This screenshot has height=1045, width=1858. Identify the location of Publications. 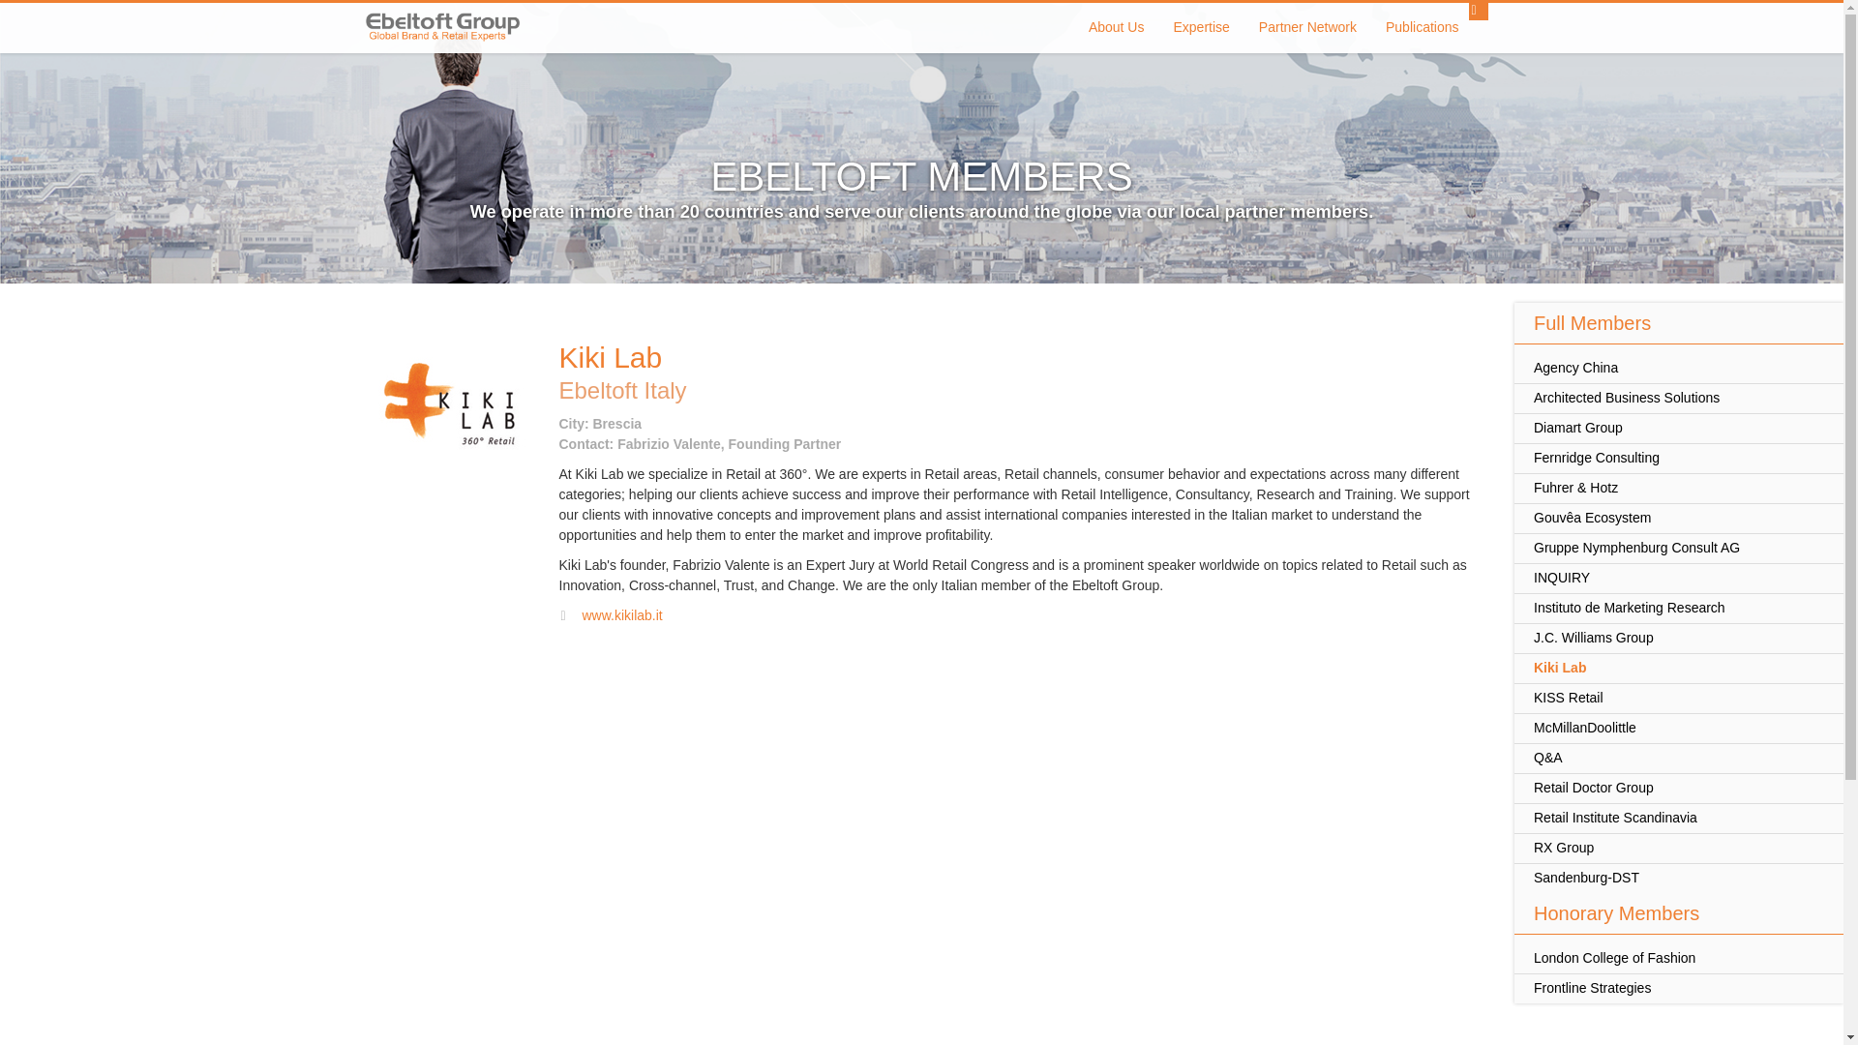
(1422, 28).